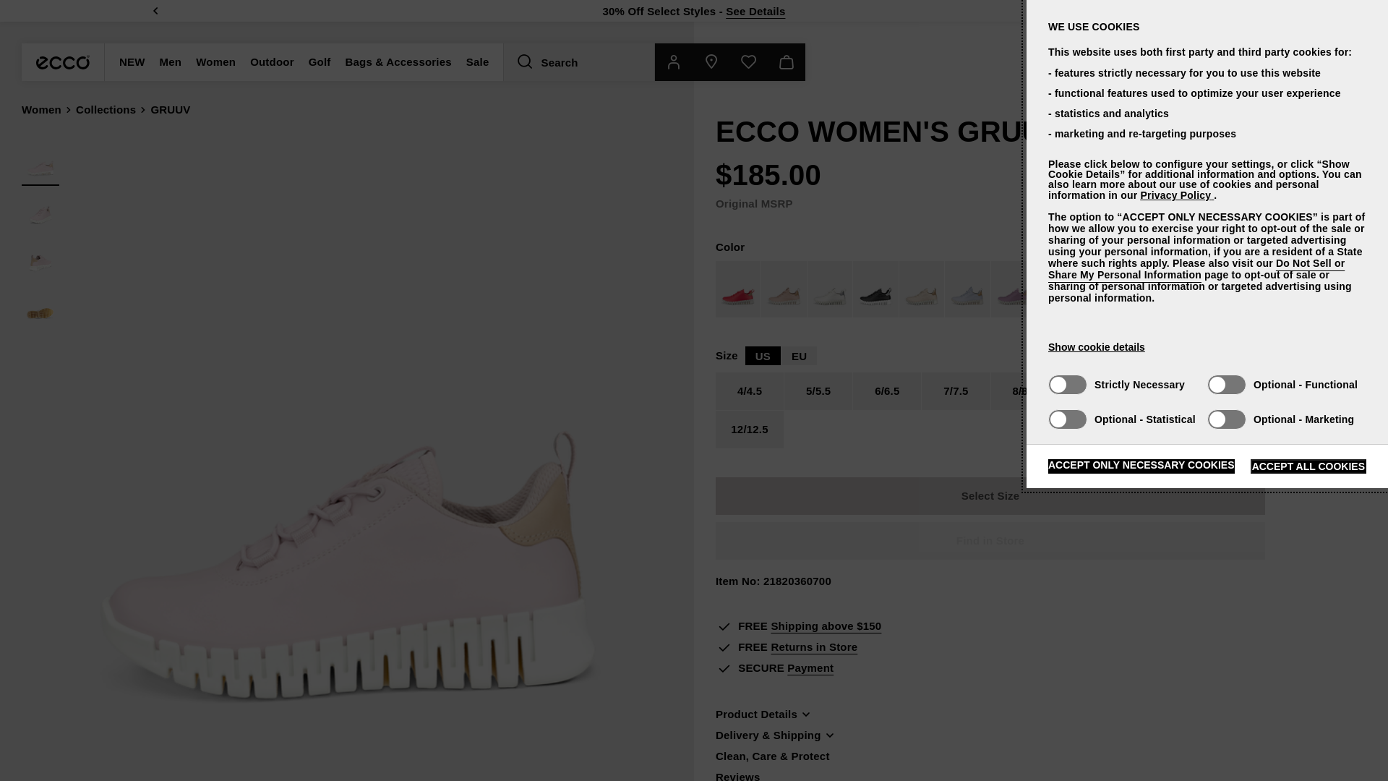 The height and width of the screenshot is (781, 1388). What do you see at coordinates (1176, 195) in the screenshot?
I see `Privacy Policy` at bounding box center [1176, 195].